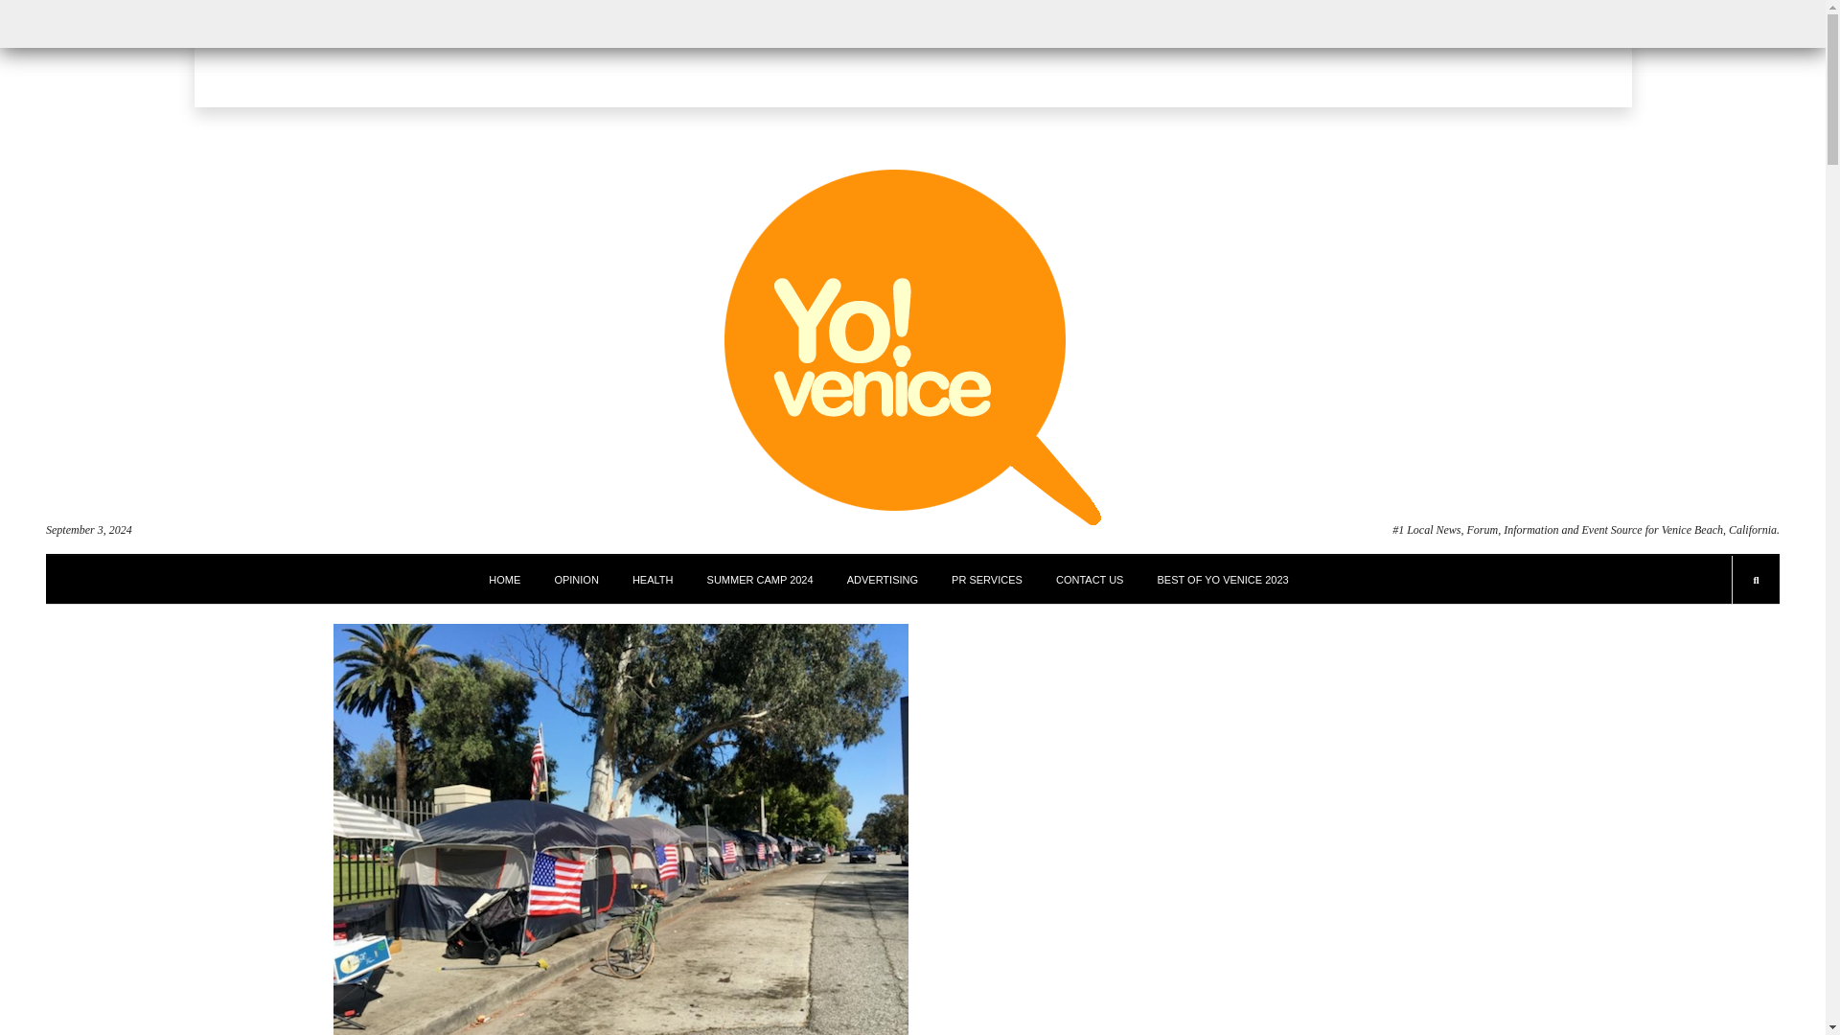 The width and height of the screenshot is (1840, 1035). Describe the element at coordinates (1091, 579) in the screenshot. I see `CONTACT US` at that location.